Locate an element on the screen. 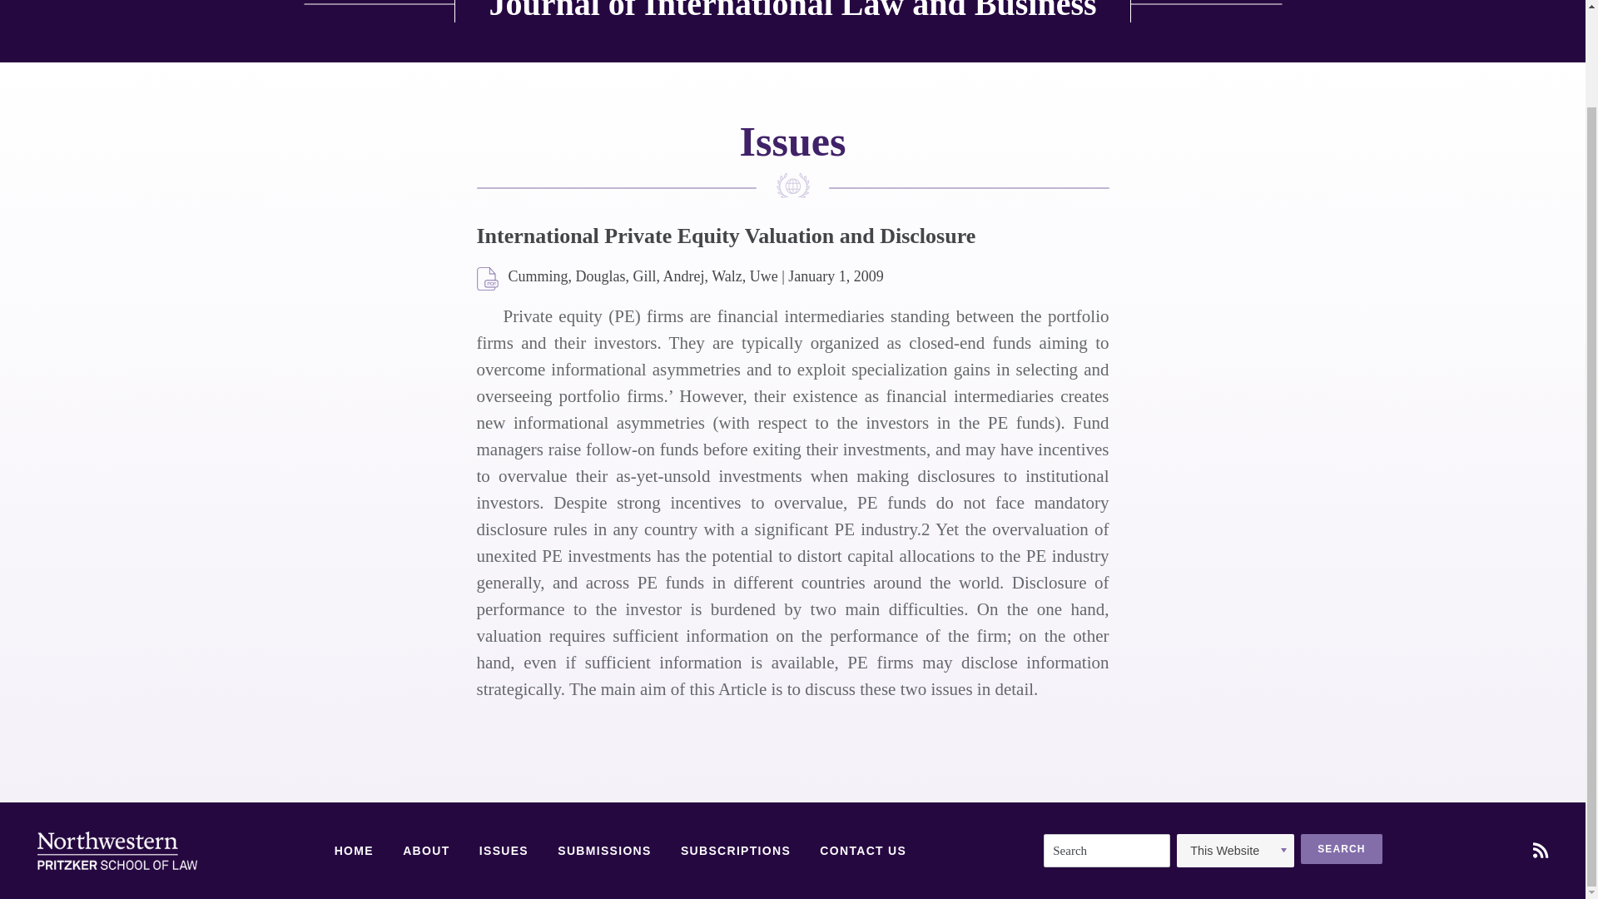 The image size is (1598, 899). Northwestern Pritzker School of Law is located at coordinates (117, 851).